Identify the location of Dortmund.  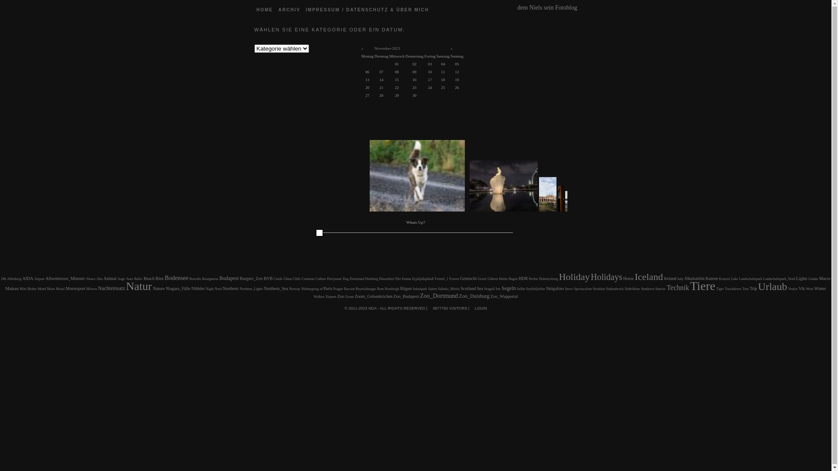
(357, 279).